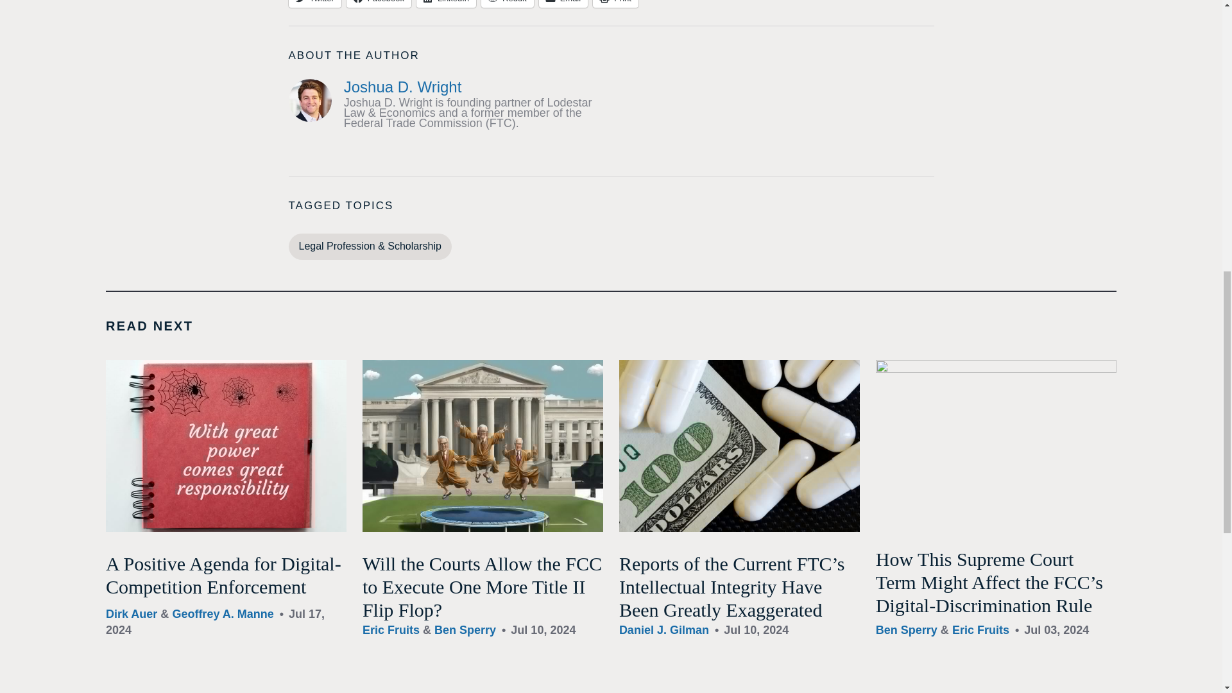 Image resolution: width=1232 pixels, height=693 pixels. Describe the element at coordinates (507, 4) in the screenshot. I see `Click to share on Reddit` at that location.